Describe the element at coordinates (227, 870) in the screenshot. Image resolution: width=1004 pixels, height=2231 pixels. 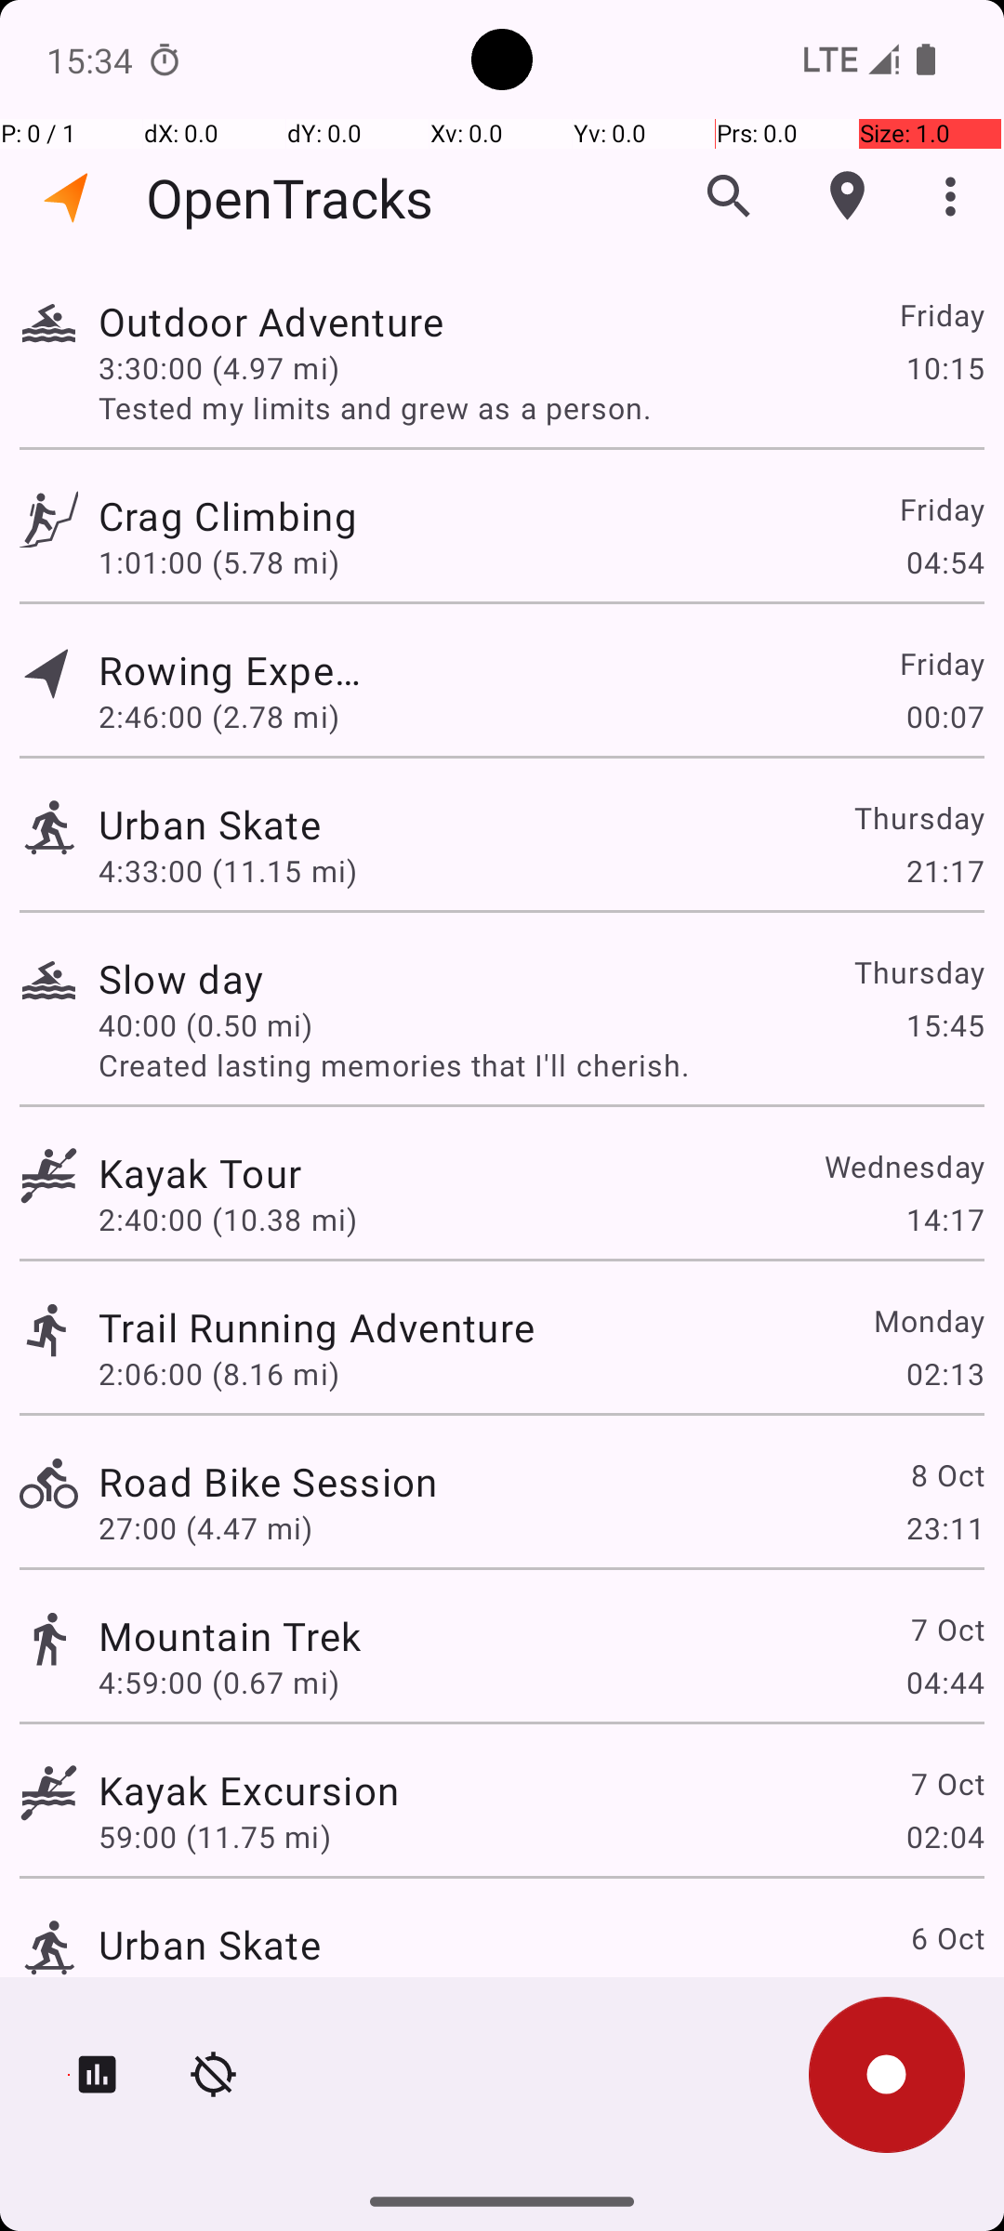
I see `4:33:00 (11.15 mi)` at that location.